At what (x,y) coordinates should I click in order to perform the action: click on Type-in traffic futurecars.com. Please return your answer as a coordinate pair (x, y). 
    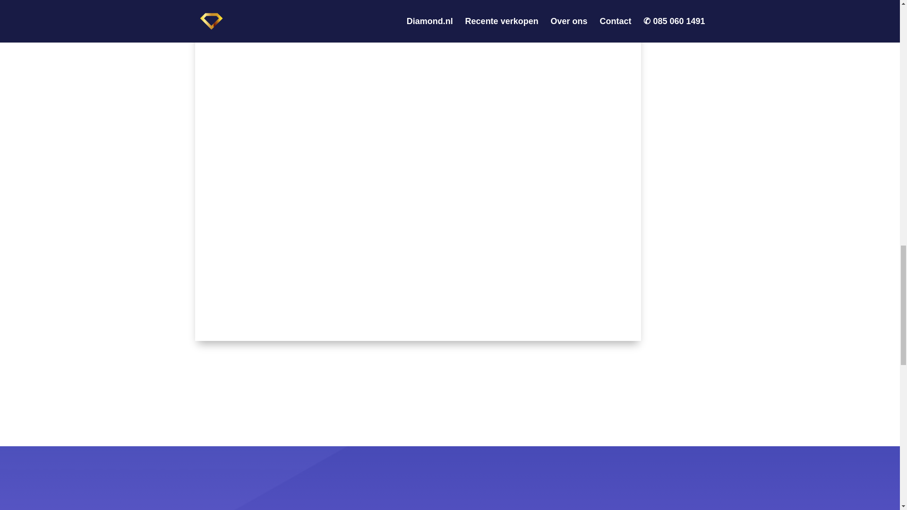
    Looking at the image, I should click on (418, 338).